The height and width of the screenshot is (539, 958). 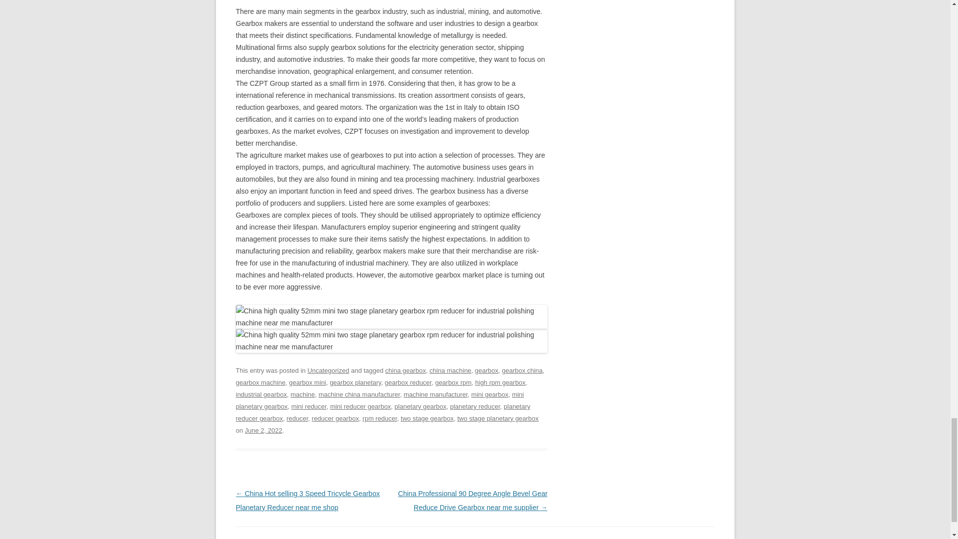 What do you see at coordinates (308, 406) in the screenshot?
I see `mini reducer` at bounding box center [308, 406].